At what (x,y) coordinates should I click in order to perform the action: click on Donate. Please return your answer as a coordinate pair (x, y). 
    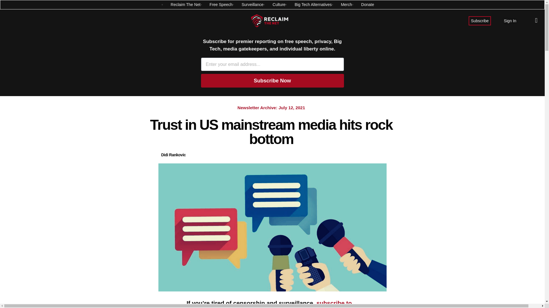
    Looking at the image, I should click on (367, 5).